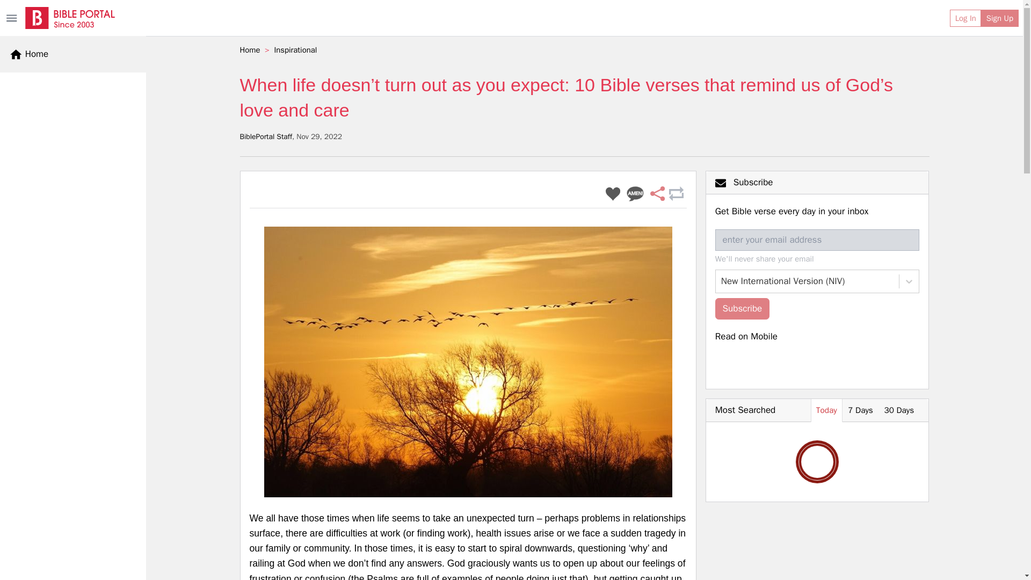 The image size is (1031, 580). Describe the element at coordinates (635, 194) in the screenshot. I see `Amen` at that location.